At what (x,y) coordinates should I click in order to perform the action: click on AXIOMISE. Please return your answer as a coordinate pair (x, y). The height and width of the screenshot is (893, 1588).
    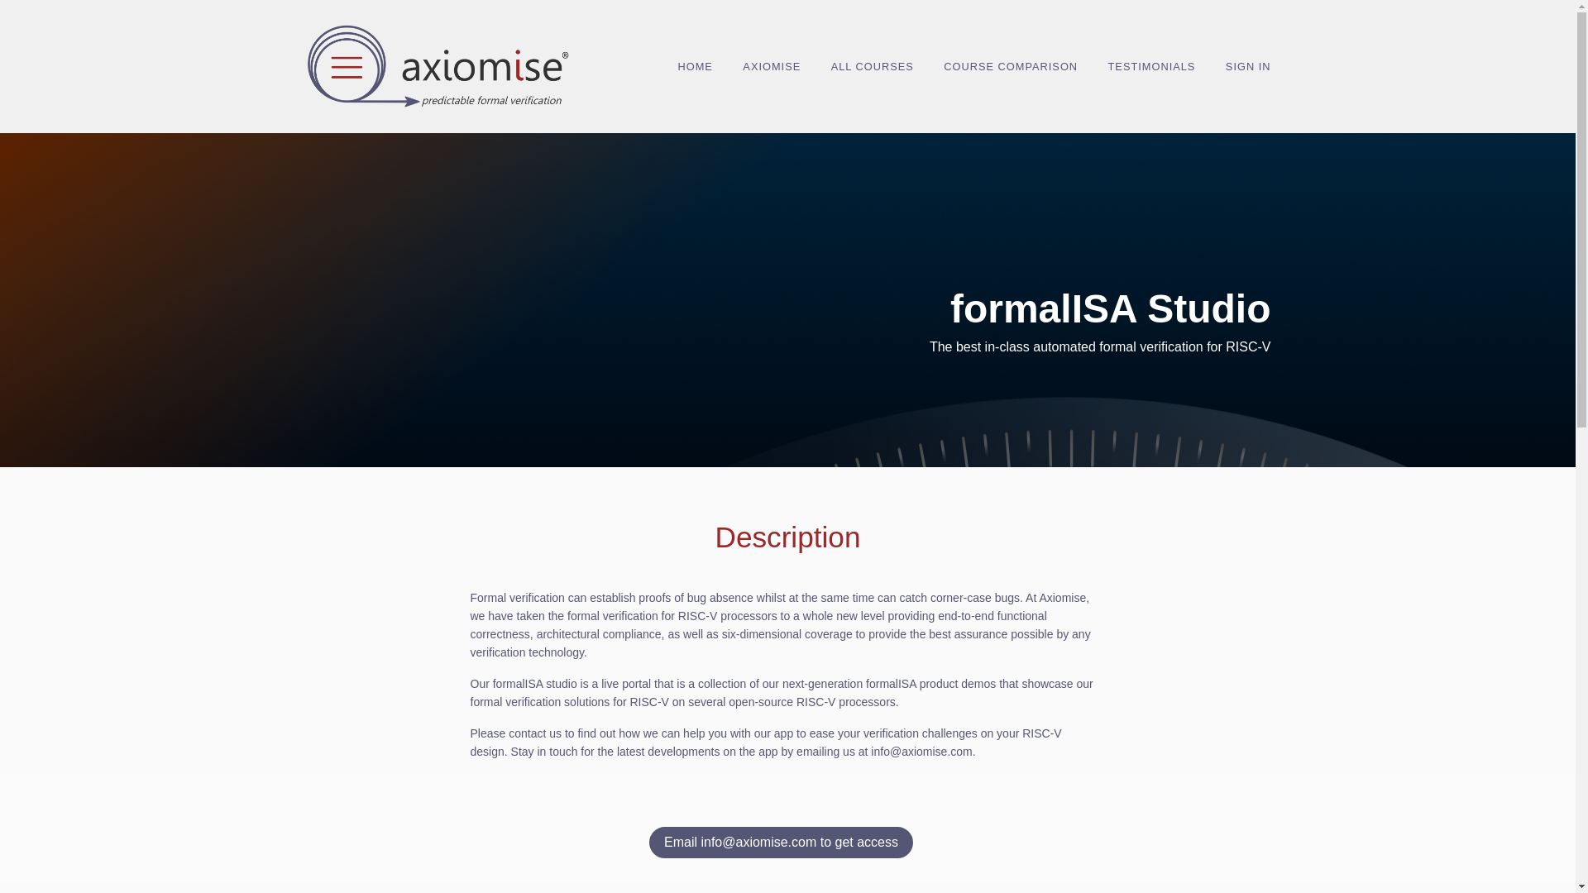
    Looking at the image, I should click on (771, 66).